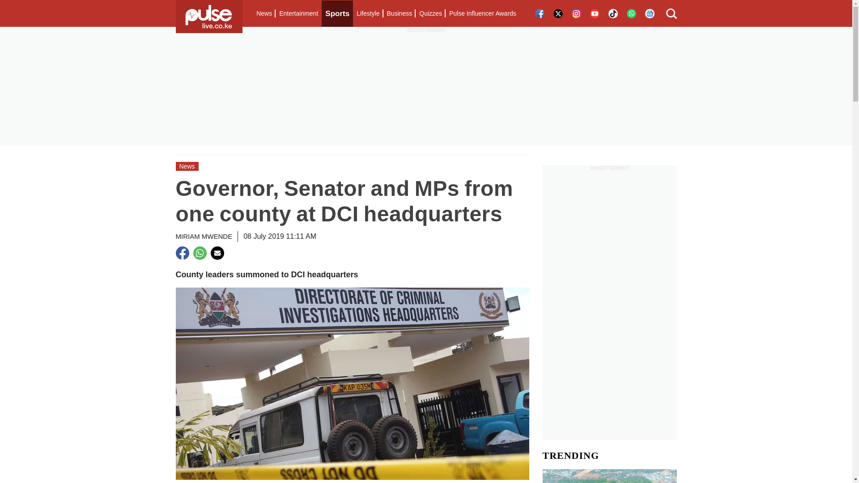 This screenshot has width=859, height=483. What do you see at coordinates (399, 13) in the screenshot?
I see `Business` at bounding box center [399, 13].